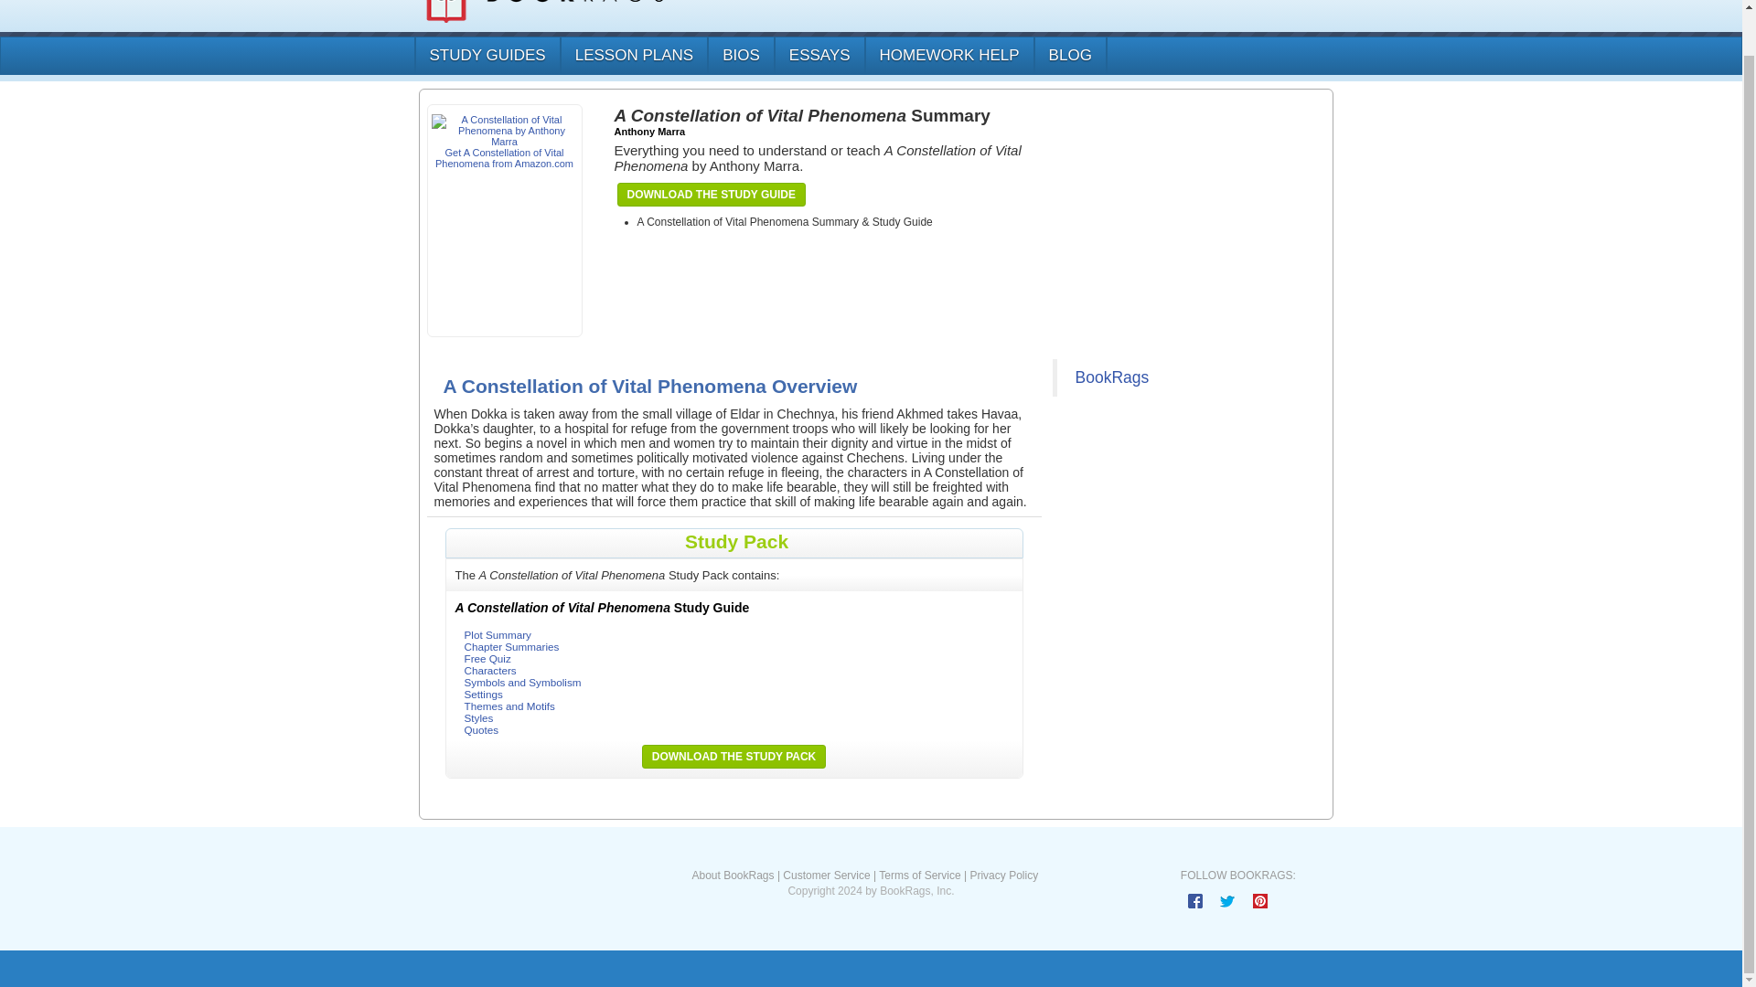 The height and width of the screenshot is (987, 1756). Describe the element at coordinates (633, 56) in the screenshot. I see `LESSON PLANS` at that location.